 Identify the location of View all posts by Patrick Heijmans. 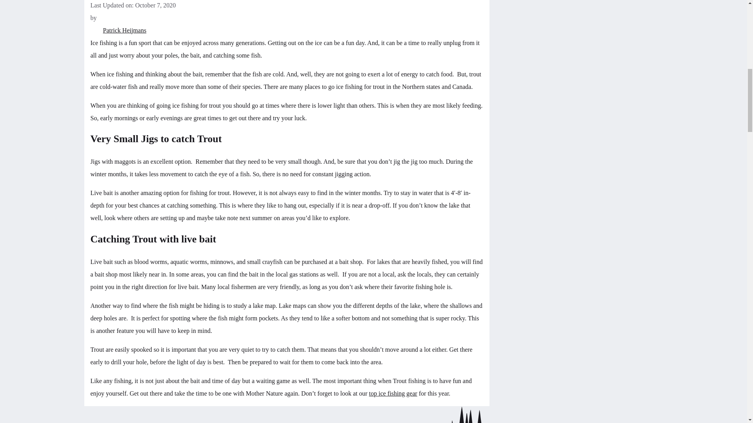
(286, 30).